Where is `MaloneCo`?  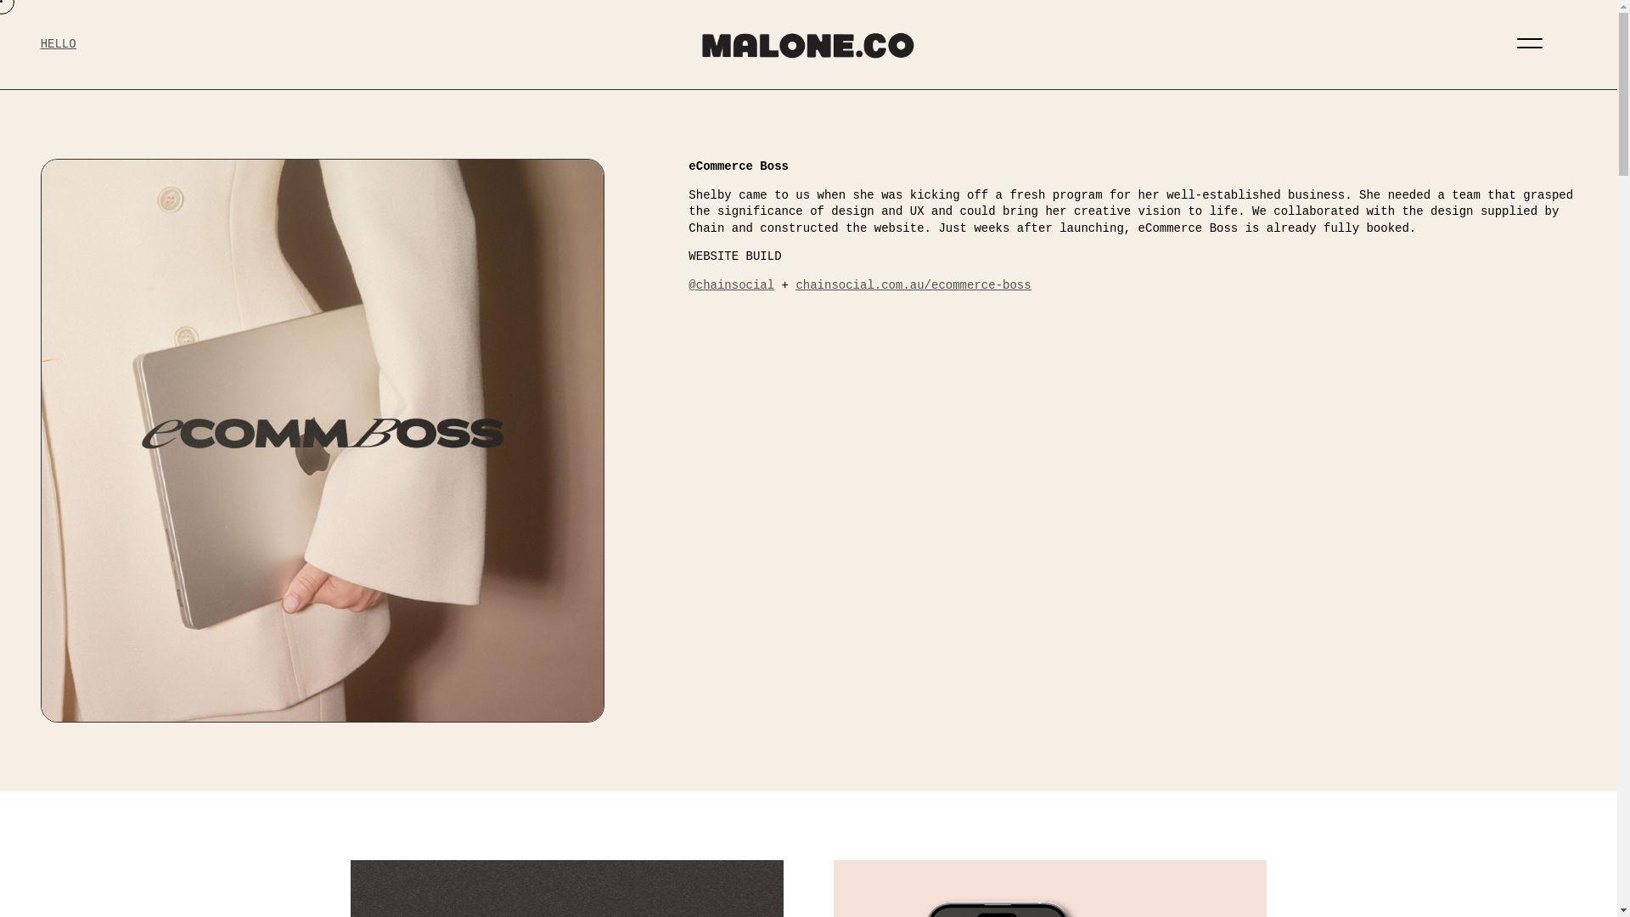
MaloneCo is located at coordinates (808, 46).